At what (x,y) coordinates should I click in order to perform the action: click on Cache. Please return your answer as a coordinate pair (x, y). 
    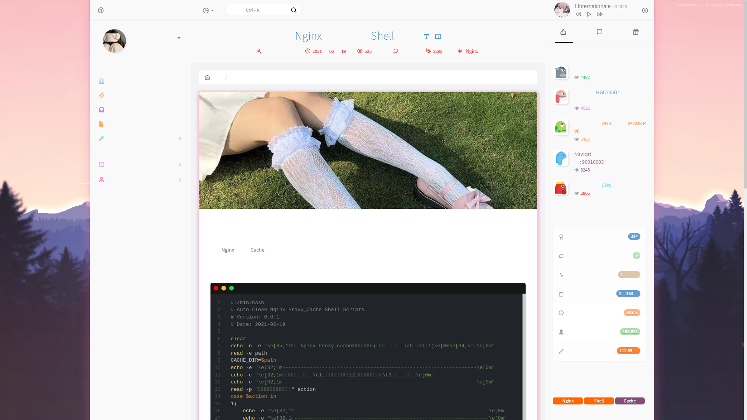
    Looking at the image, I should click on (630, 401).